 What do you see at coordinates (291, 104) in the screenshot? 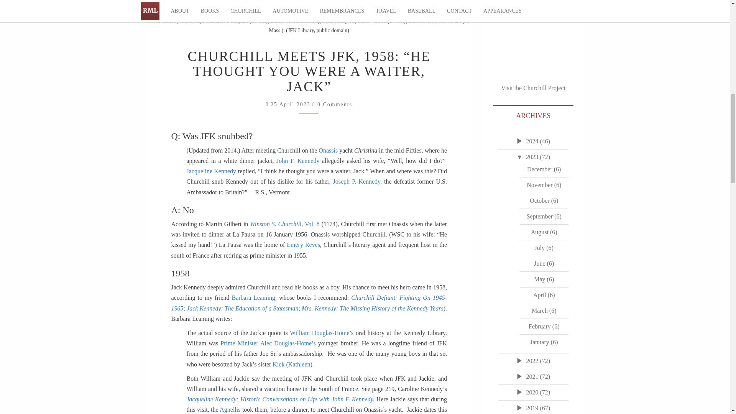
I see `25 April 2023` at bounding box center [291, 104].